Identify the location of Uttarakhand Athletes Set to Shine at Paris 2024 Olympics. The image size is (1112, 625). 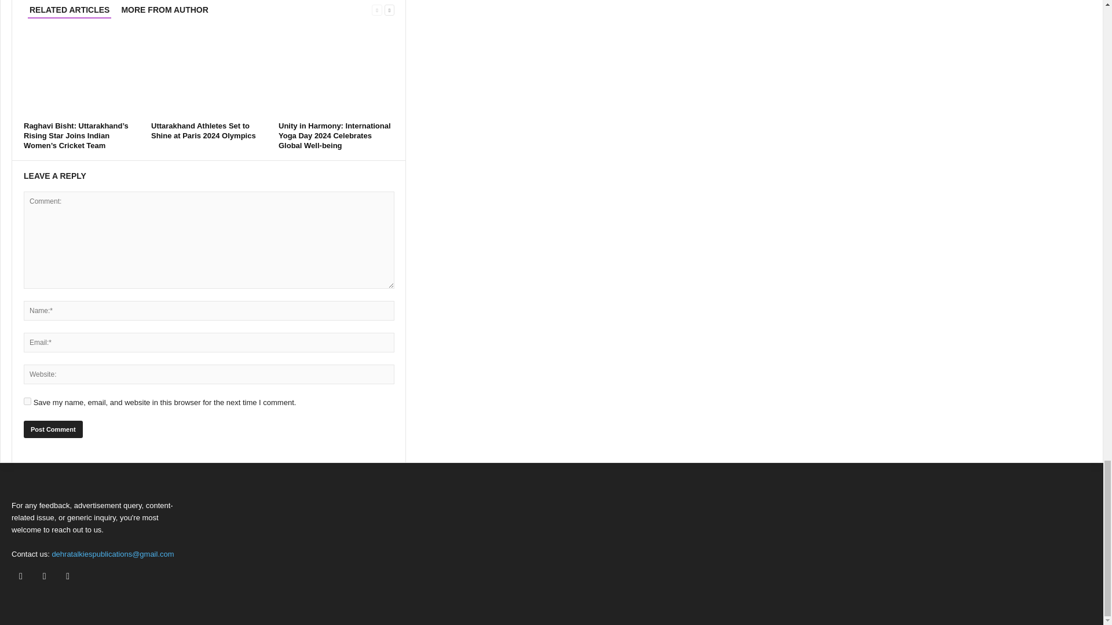
(203, 130).